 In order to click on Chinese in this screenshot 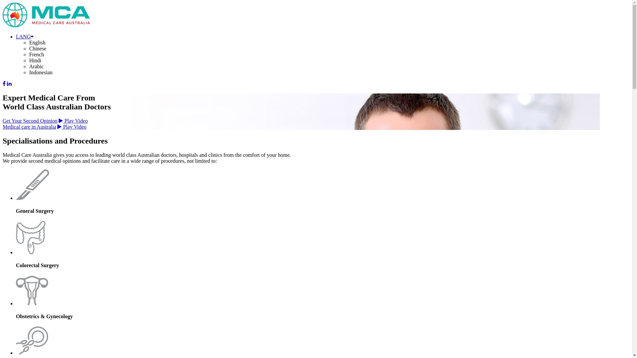, I will do `click(38, 48)`.